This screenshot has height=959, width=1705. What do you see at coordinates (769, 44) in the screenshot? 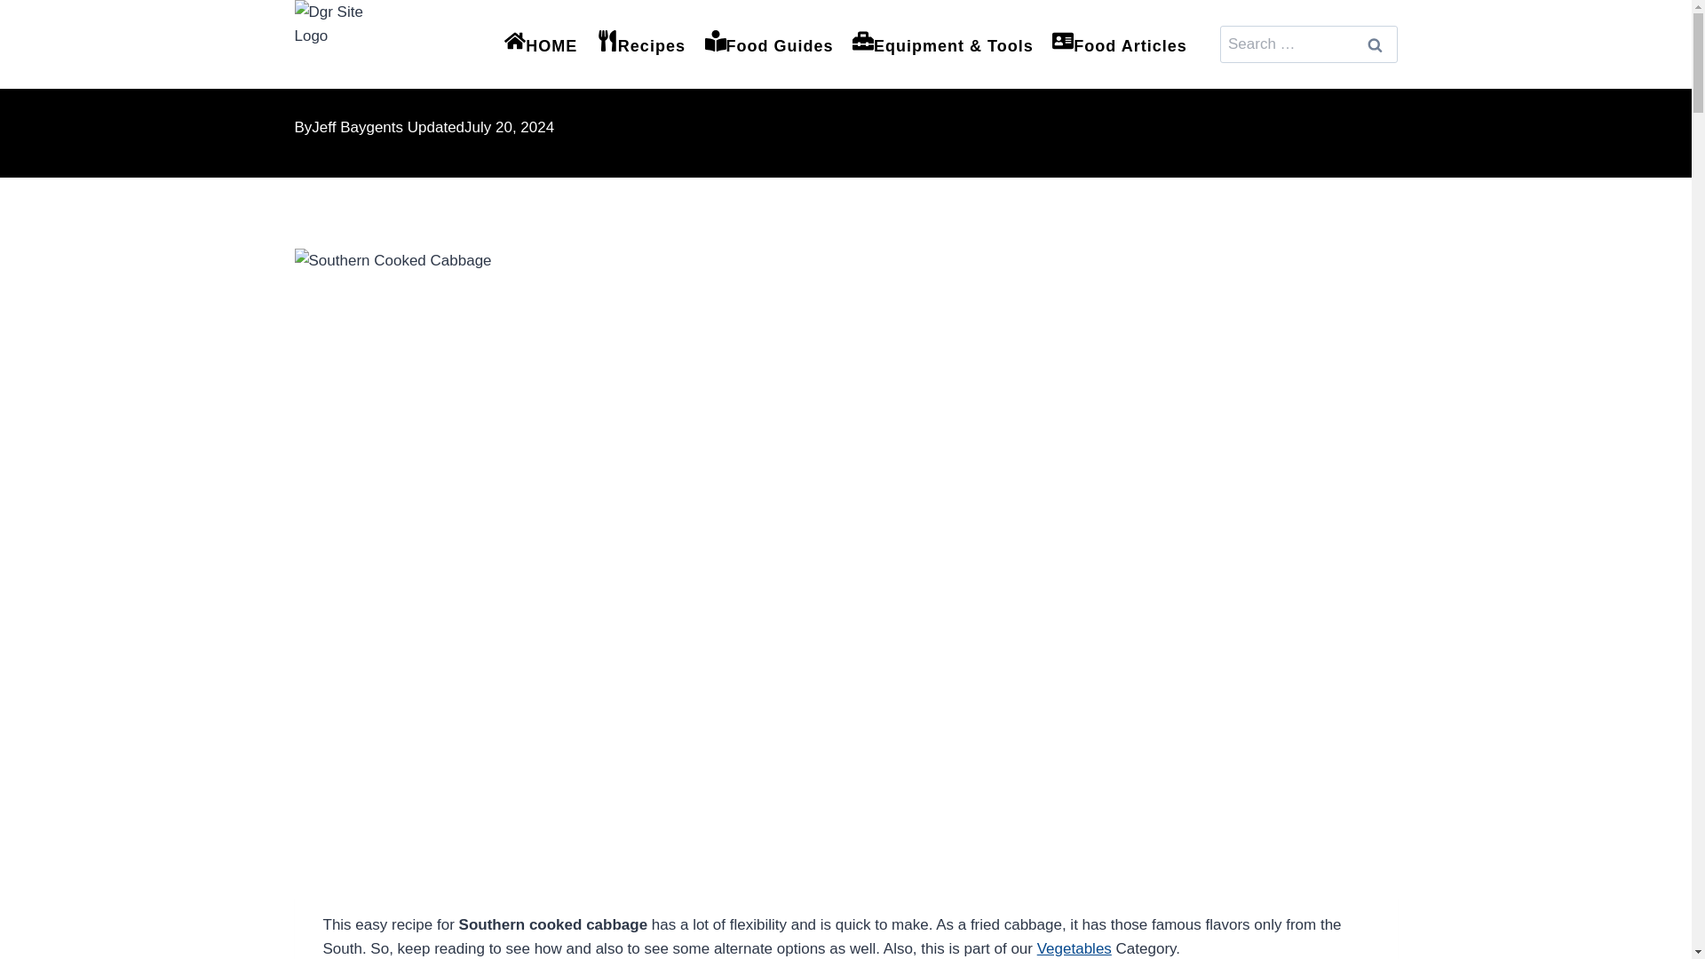
I see `Food Guides` at bounding box center [769, 44].